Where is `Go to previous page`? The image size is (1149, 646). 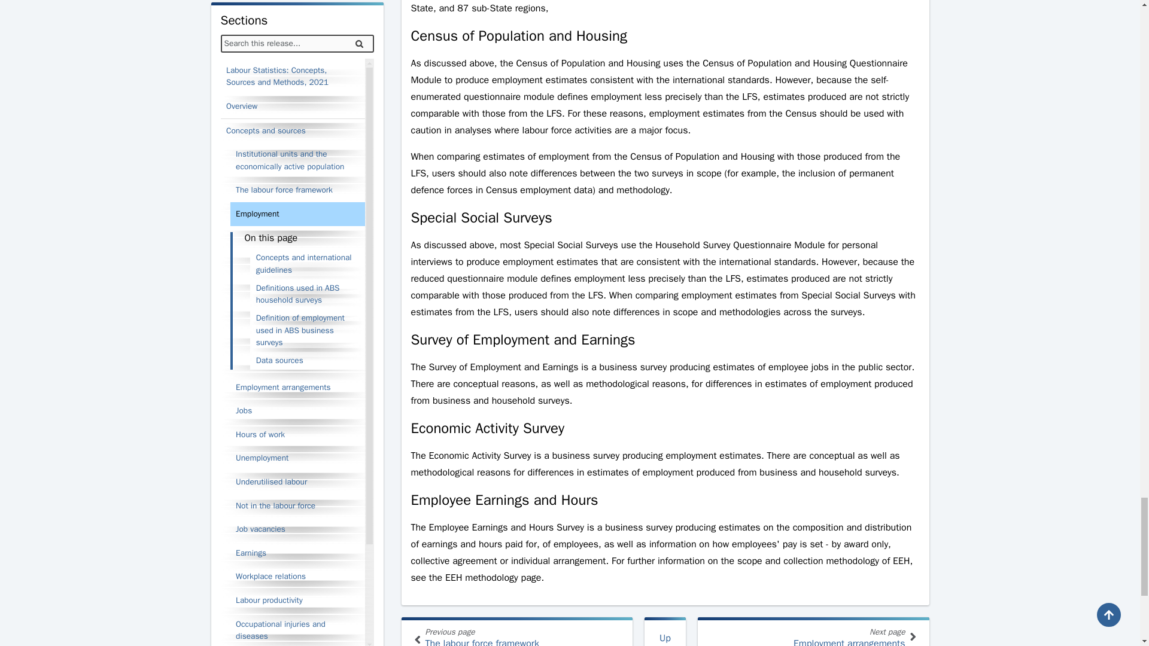 Go to previous page is located at coordinates (517, 632).